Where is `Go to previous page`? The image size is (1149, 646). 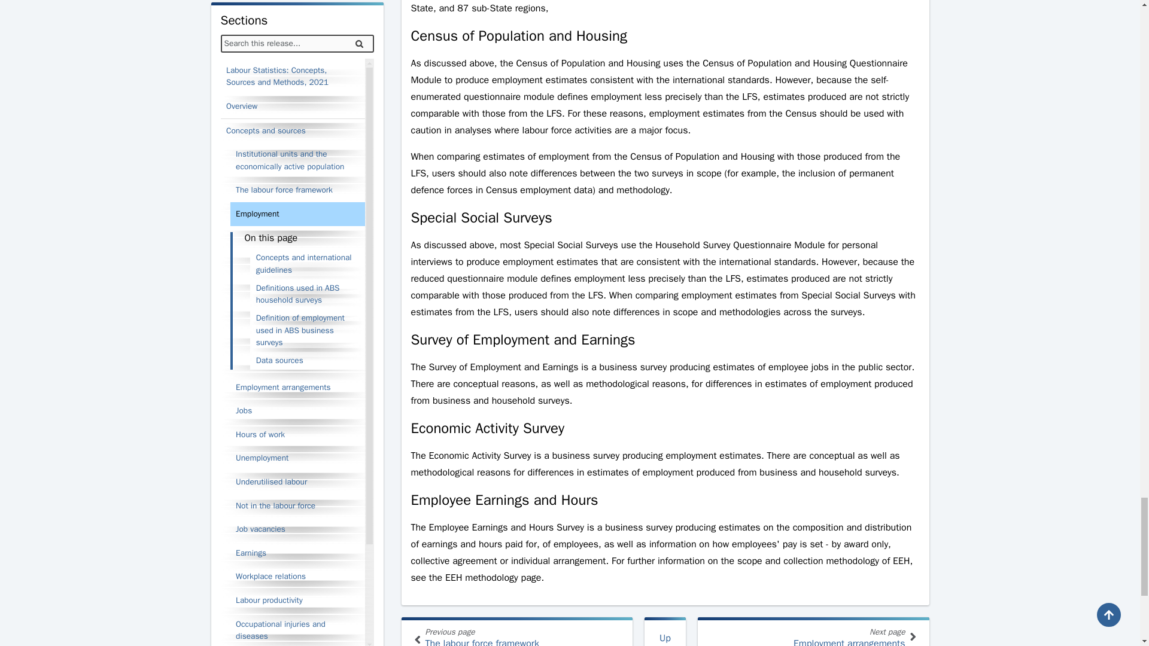 Go to previous page is located at coordinates (517, 632).